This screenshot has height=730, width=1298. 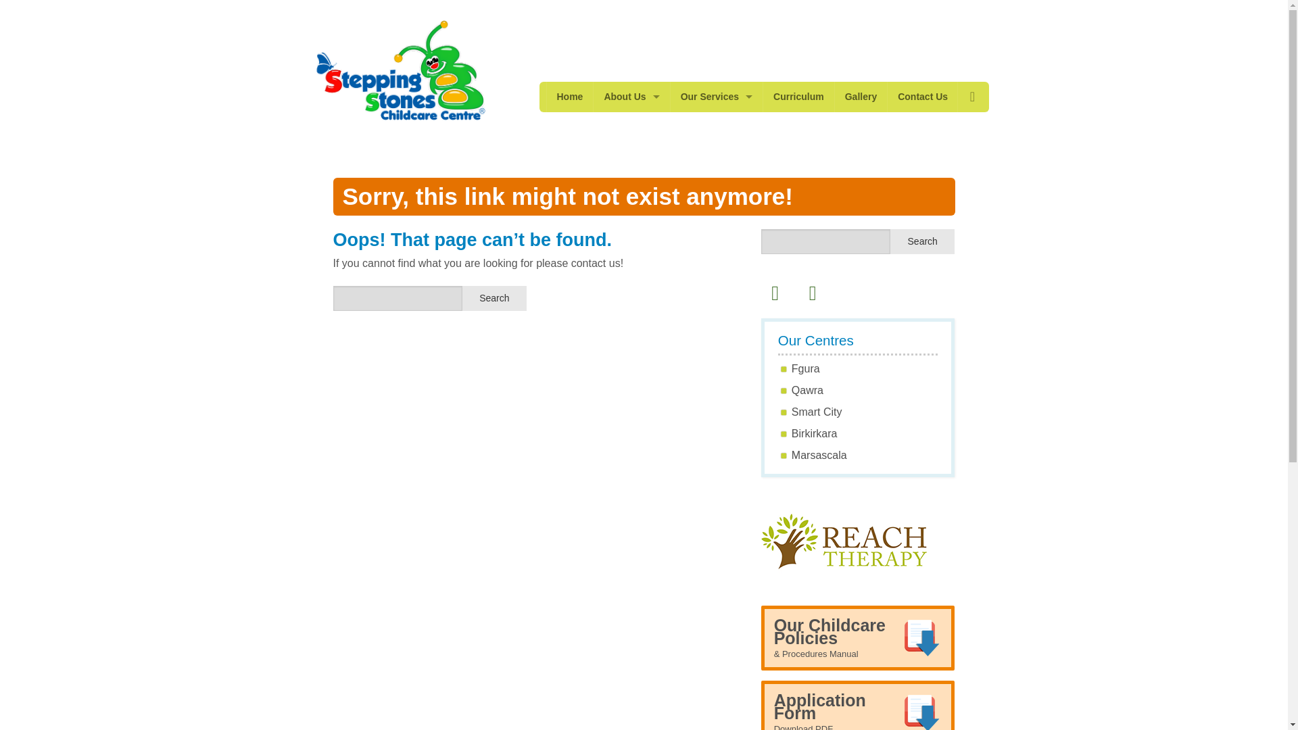 I want to click on Meet The Team, so click(x=631, y=127).